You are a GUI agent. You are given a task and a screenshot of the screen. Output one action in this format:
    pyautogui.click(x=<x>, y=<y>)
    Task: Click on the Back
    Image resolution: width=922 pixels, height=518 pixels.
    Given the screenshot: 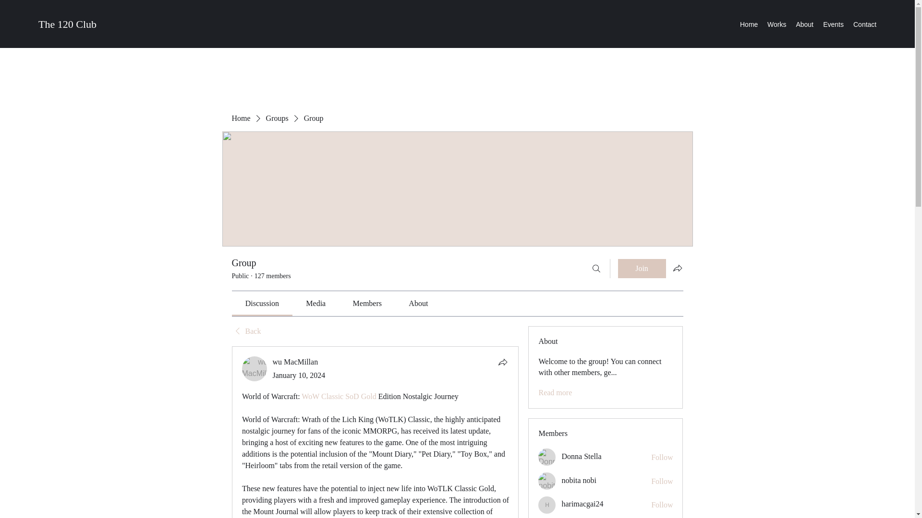 What is the action you would take?
    pyautogui.click(x=246, y=331)
    